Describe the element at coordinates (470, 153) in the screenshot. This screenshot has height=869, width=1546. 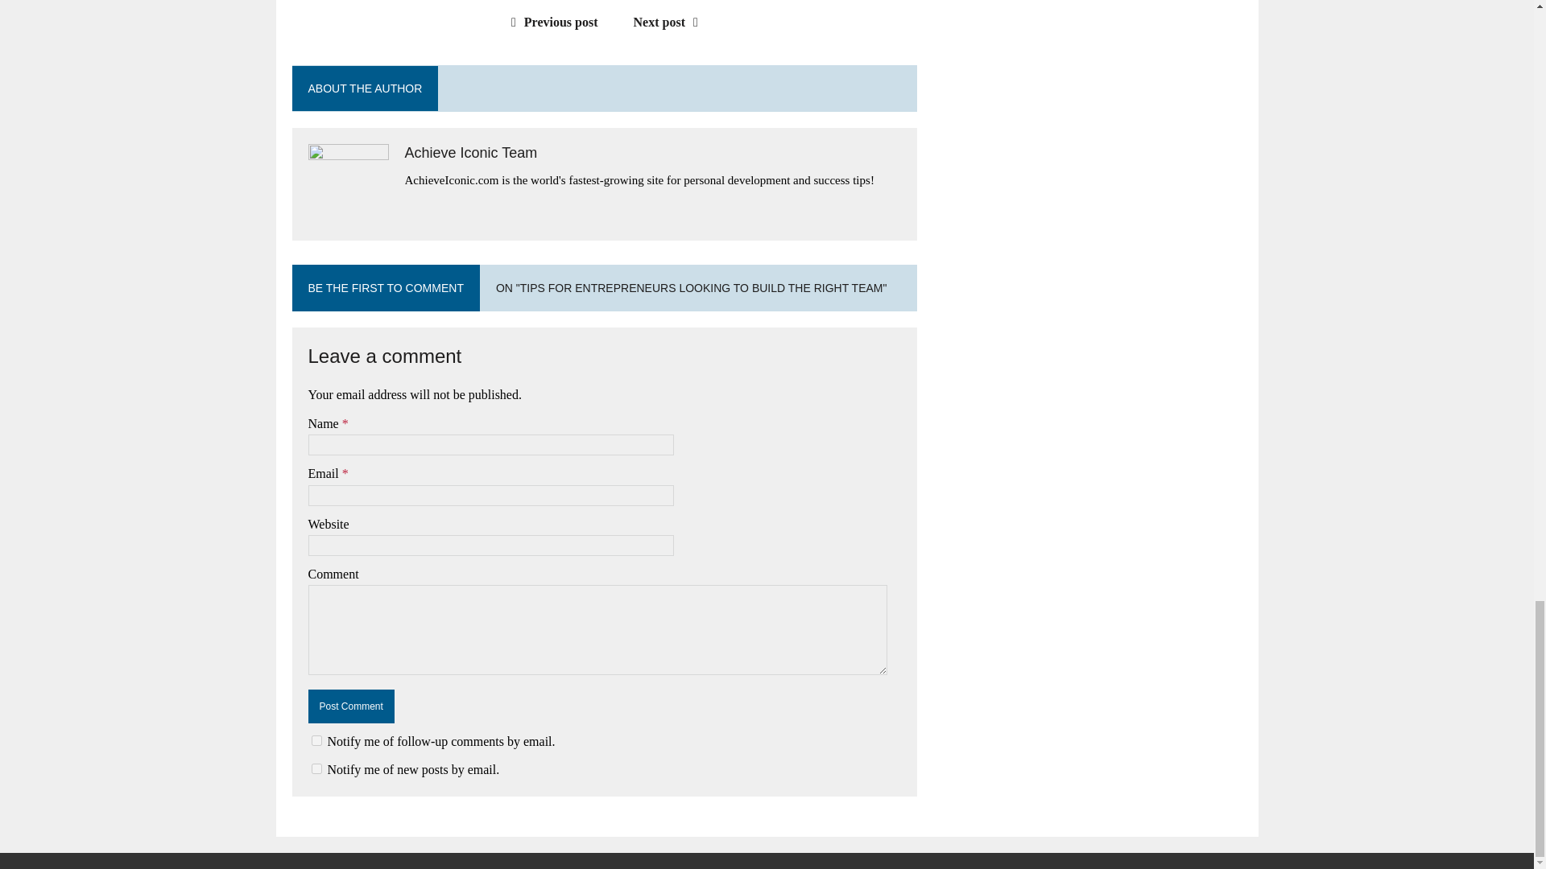
I see `Achieve Iconic Team` at that location.